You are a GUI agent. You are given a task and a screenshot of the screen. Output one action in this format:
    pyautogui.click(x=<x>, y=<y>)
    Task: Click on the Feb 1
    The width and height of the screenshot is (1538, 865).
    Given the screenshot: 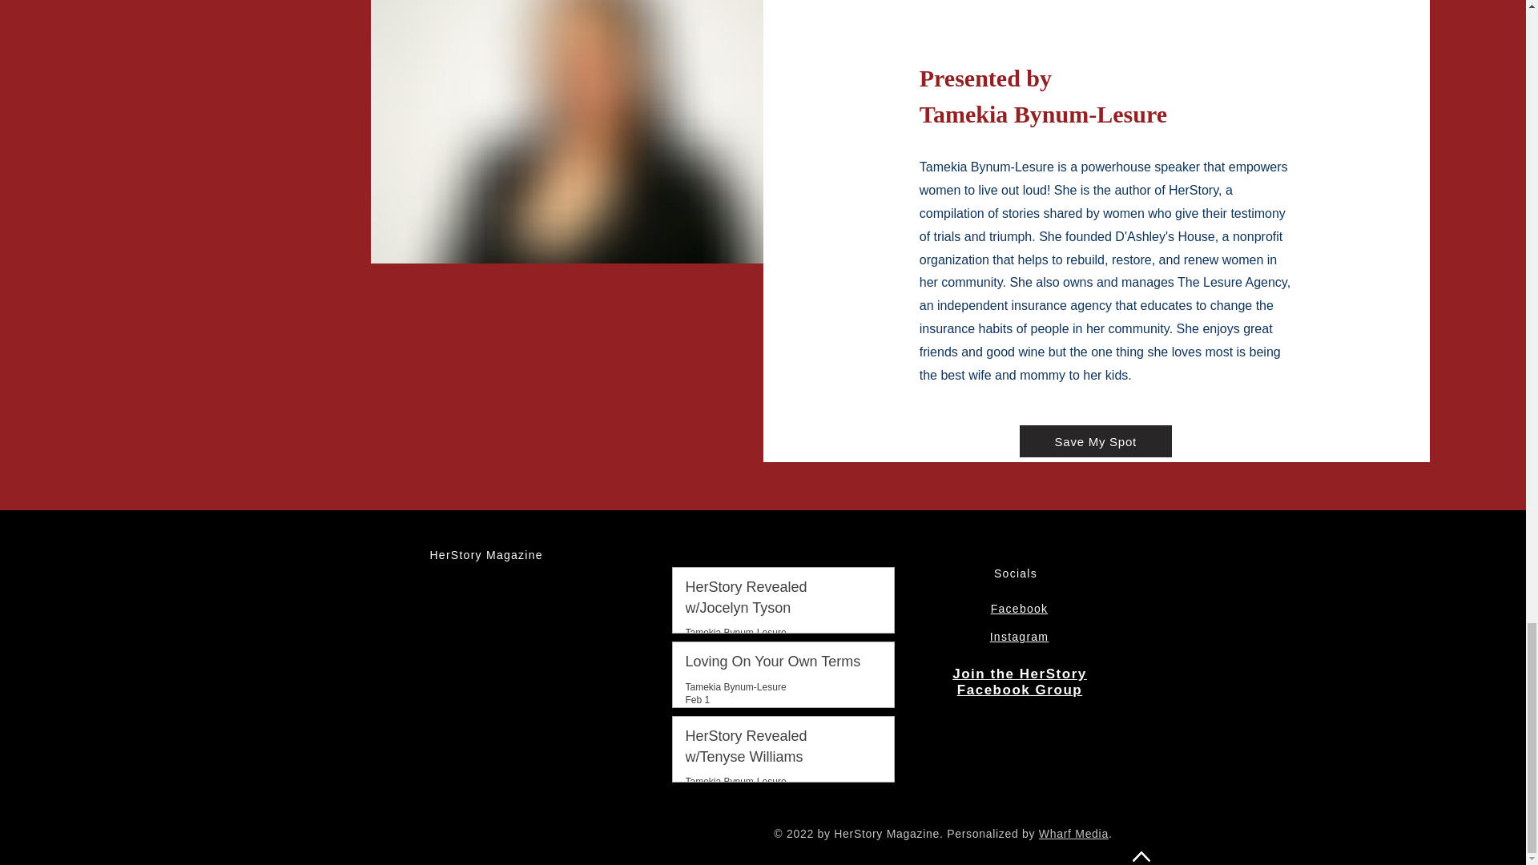 What is the action you would take?
    pyautogui.click(x=699, y=700)
    